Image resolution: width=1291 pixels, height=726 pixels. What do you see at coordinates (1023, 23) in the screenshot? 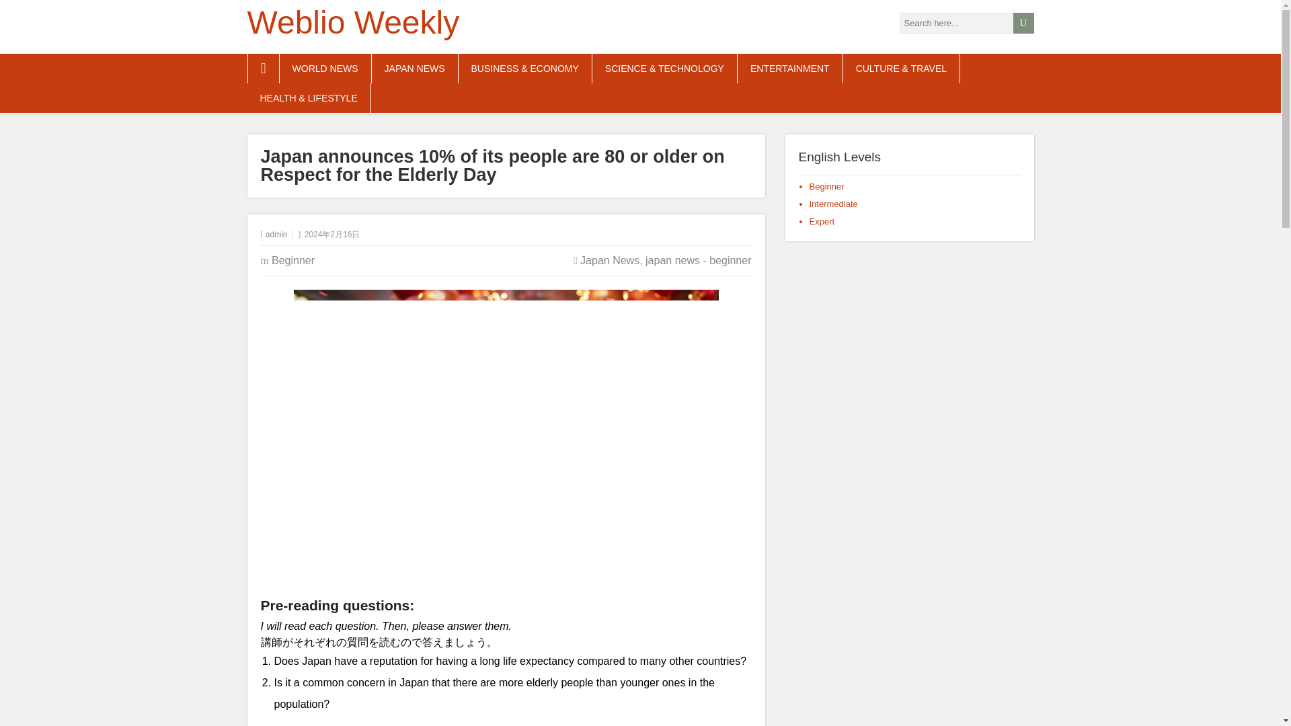
I see `U` at bounding box center [1023, 23].